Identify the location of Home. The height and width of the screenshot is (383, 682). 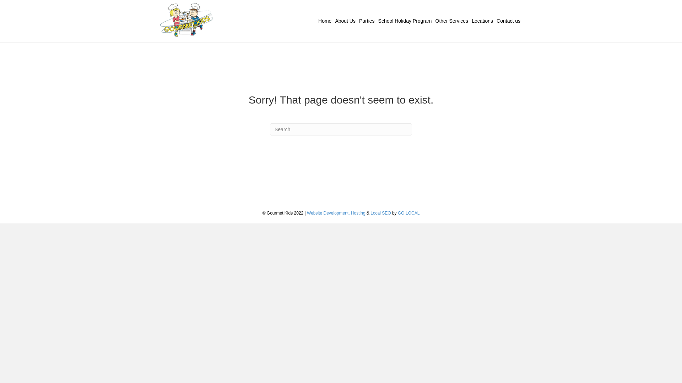
(325, 21).